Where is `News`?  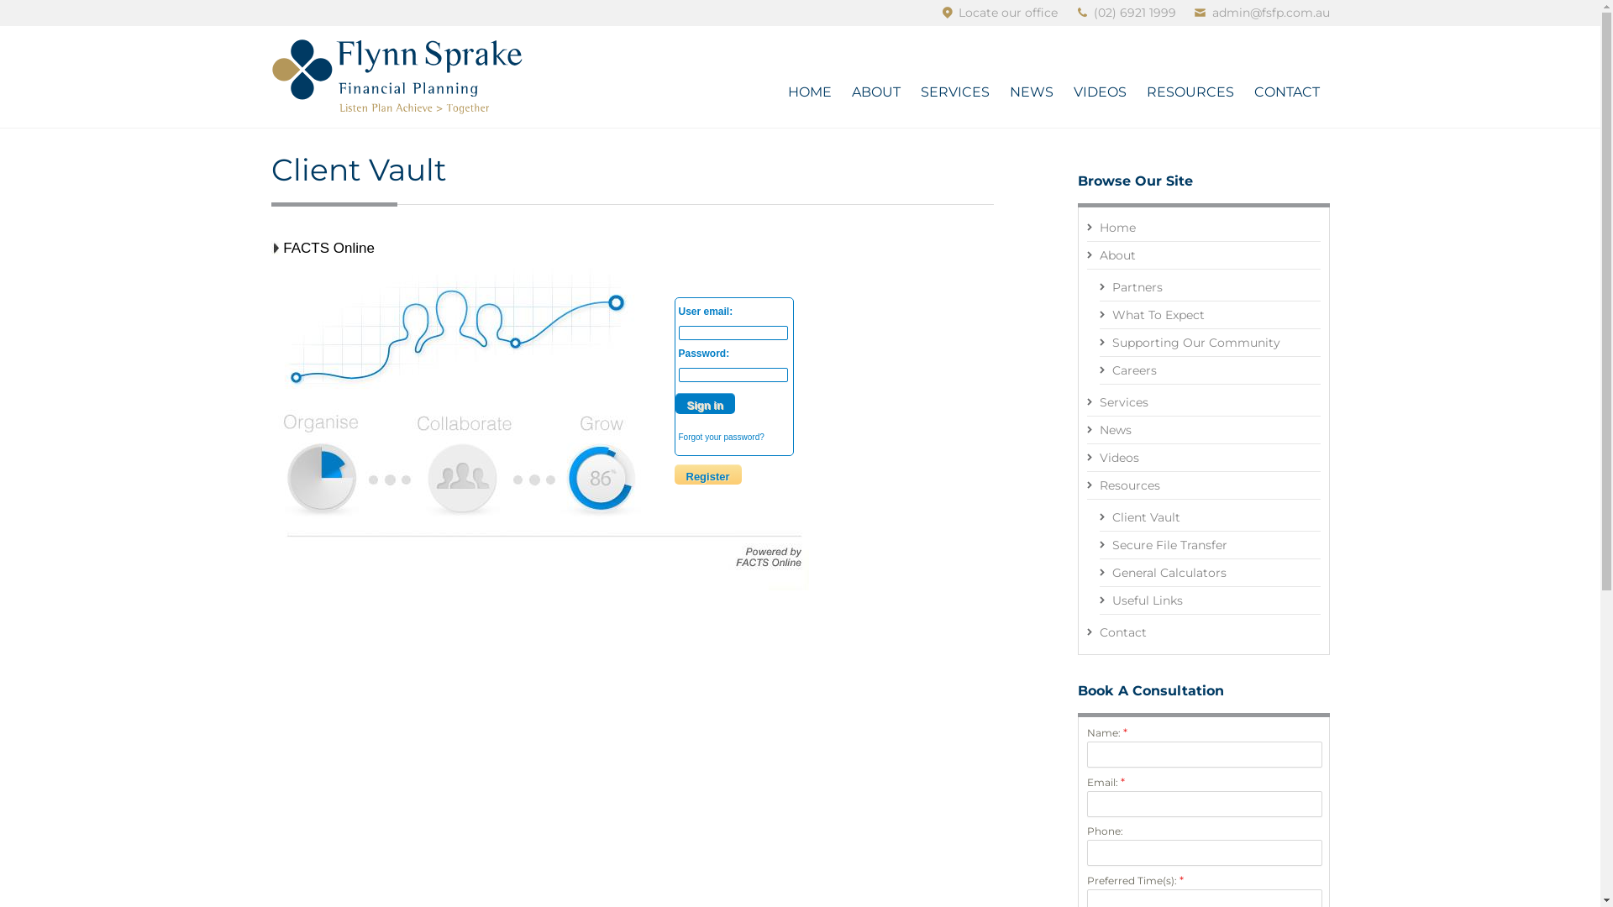
News is located at coordinates (1204, 430).